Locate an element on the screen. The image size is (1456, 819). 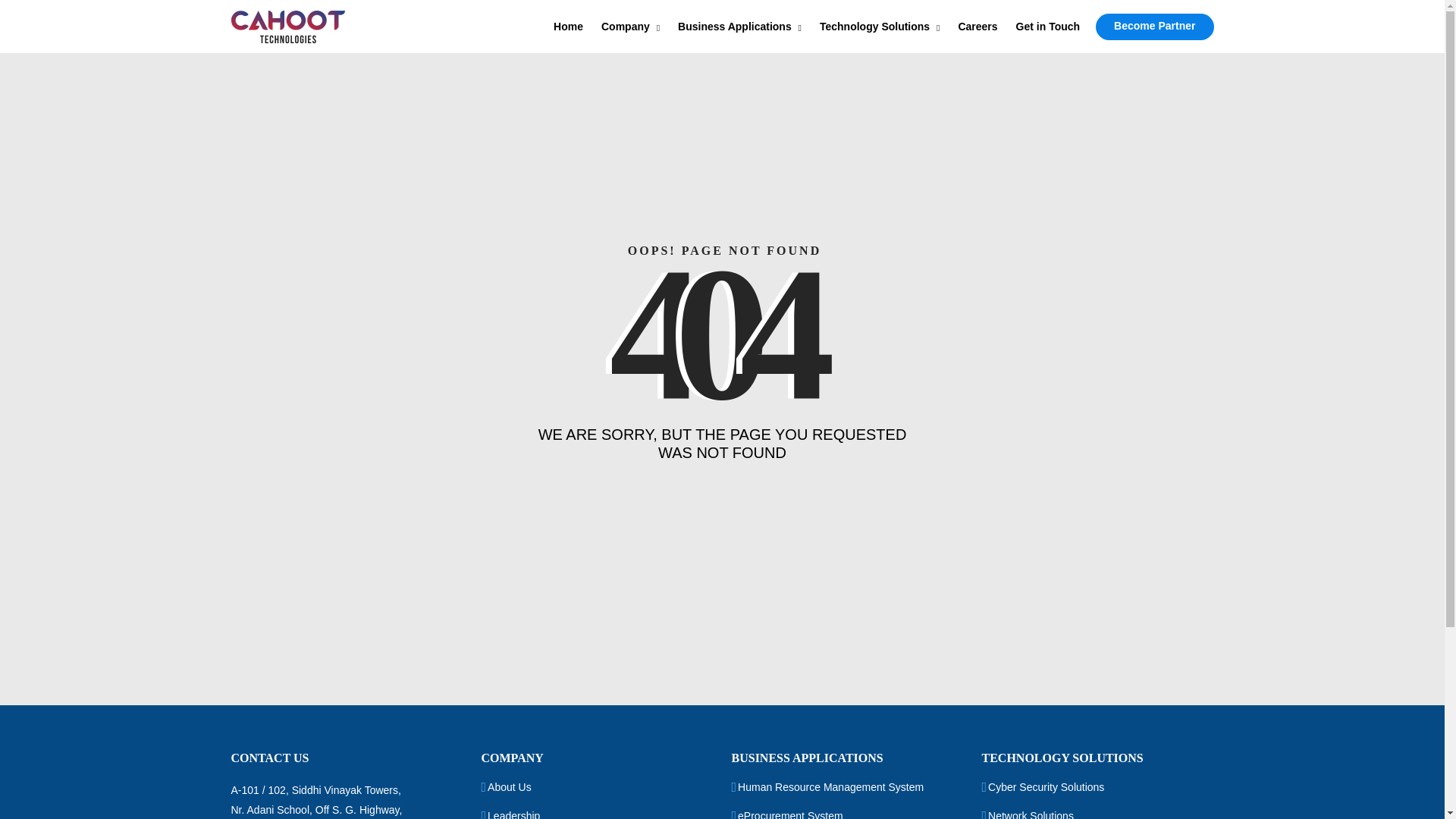
Cyber Security Solutions is located at coordinates (1046, 787).